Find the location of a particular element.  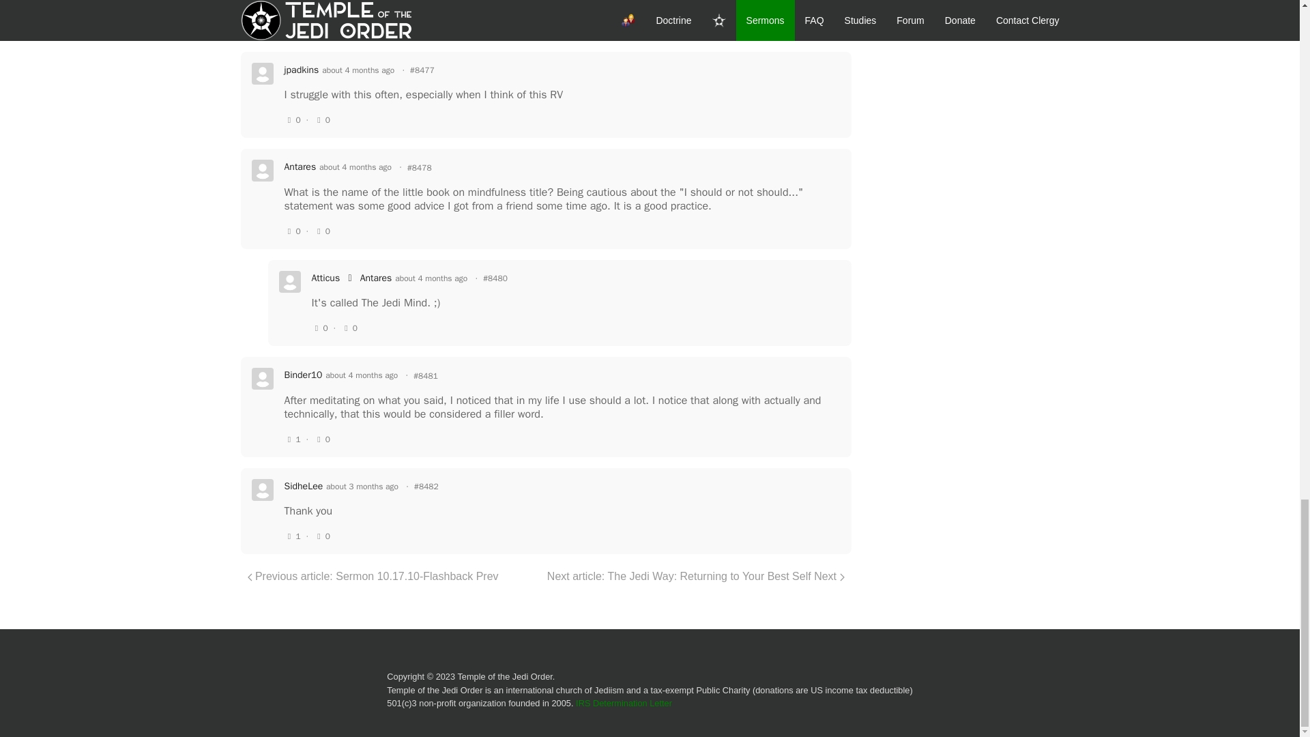

SidheLee is located at coordinates (303, 486).